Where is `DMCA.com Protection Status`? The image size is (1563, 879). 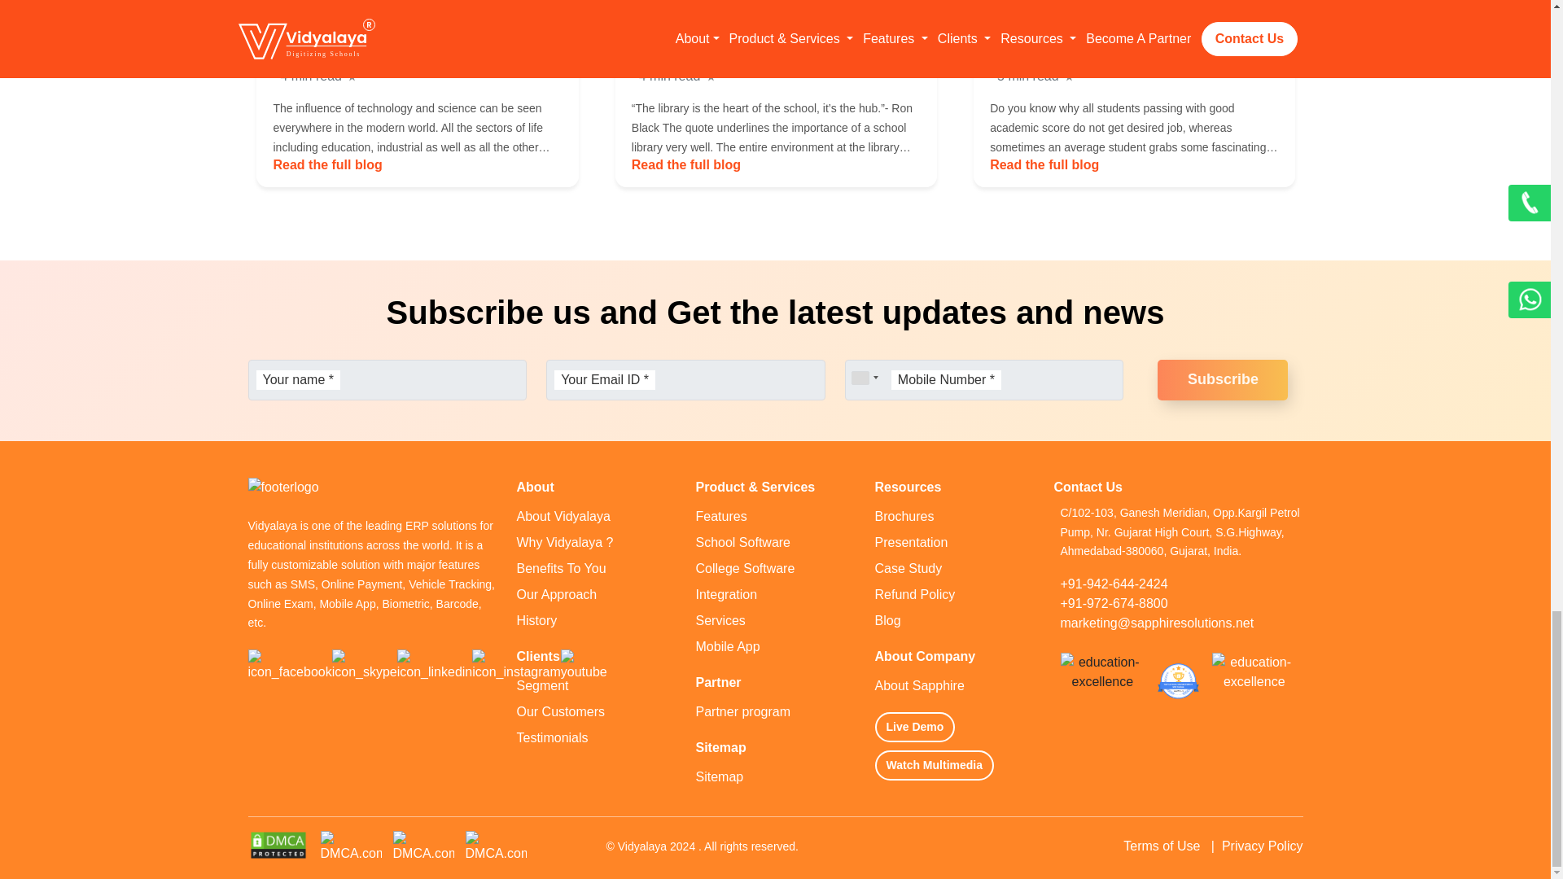 DMCA.com Protection Status is located at coordinates (350, 845).